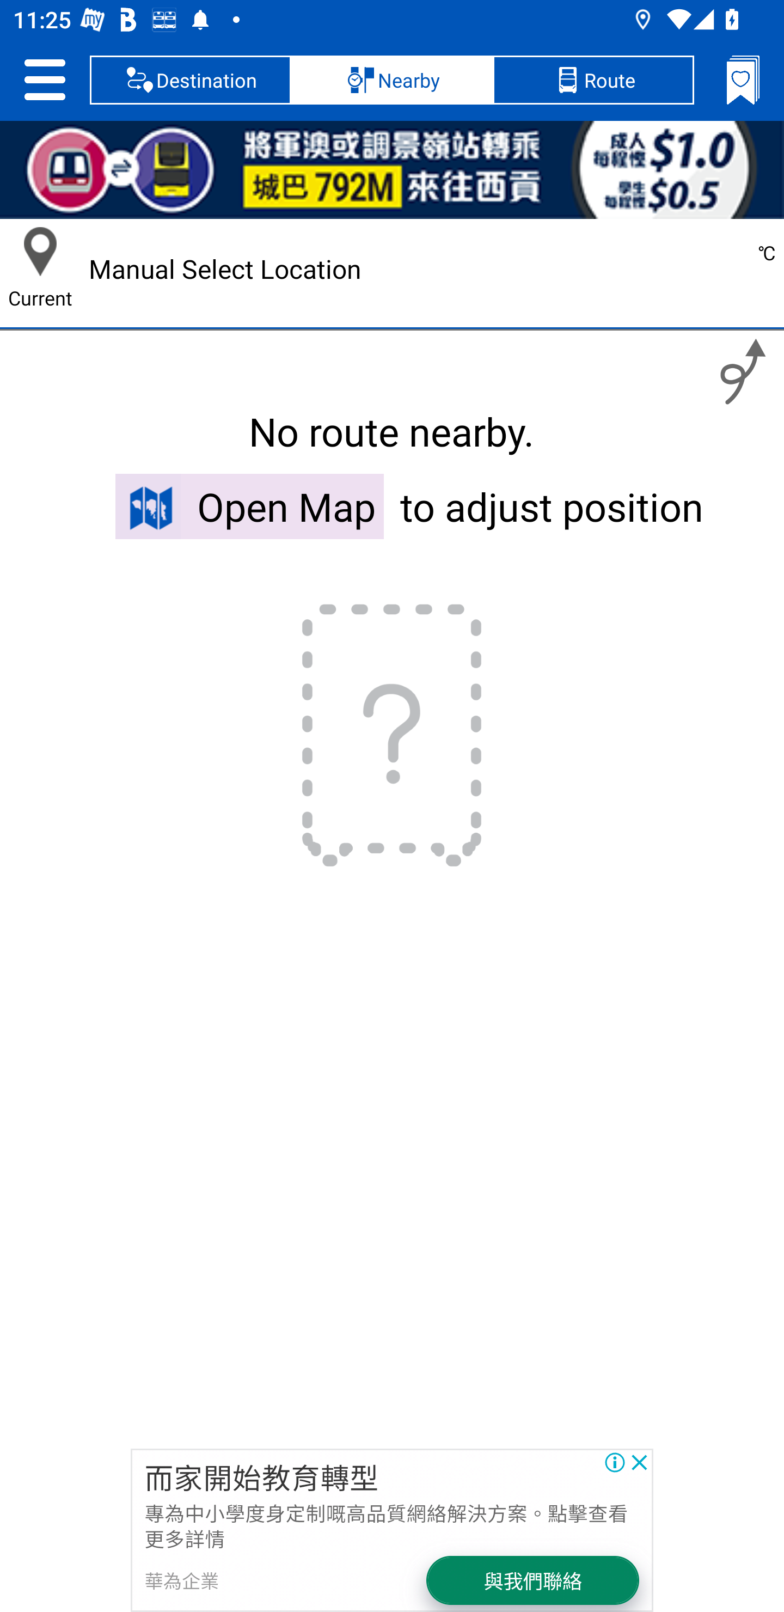  Describe the element at coordinates (45, 80) in the screenshot. I see `Setting` at that location.